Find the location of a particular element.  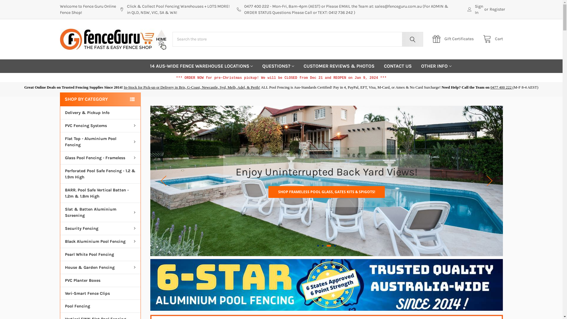

Sign In is located at coordinates (475, 9).